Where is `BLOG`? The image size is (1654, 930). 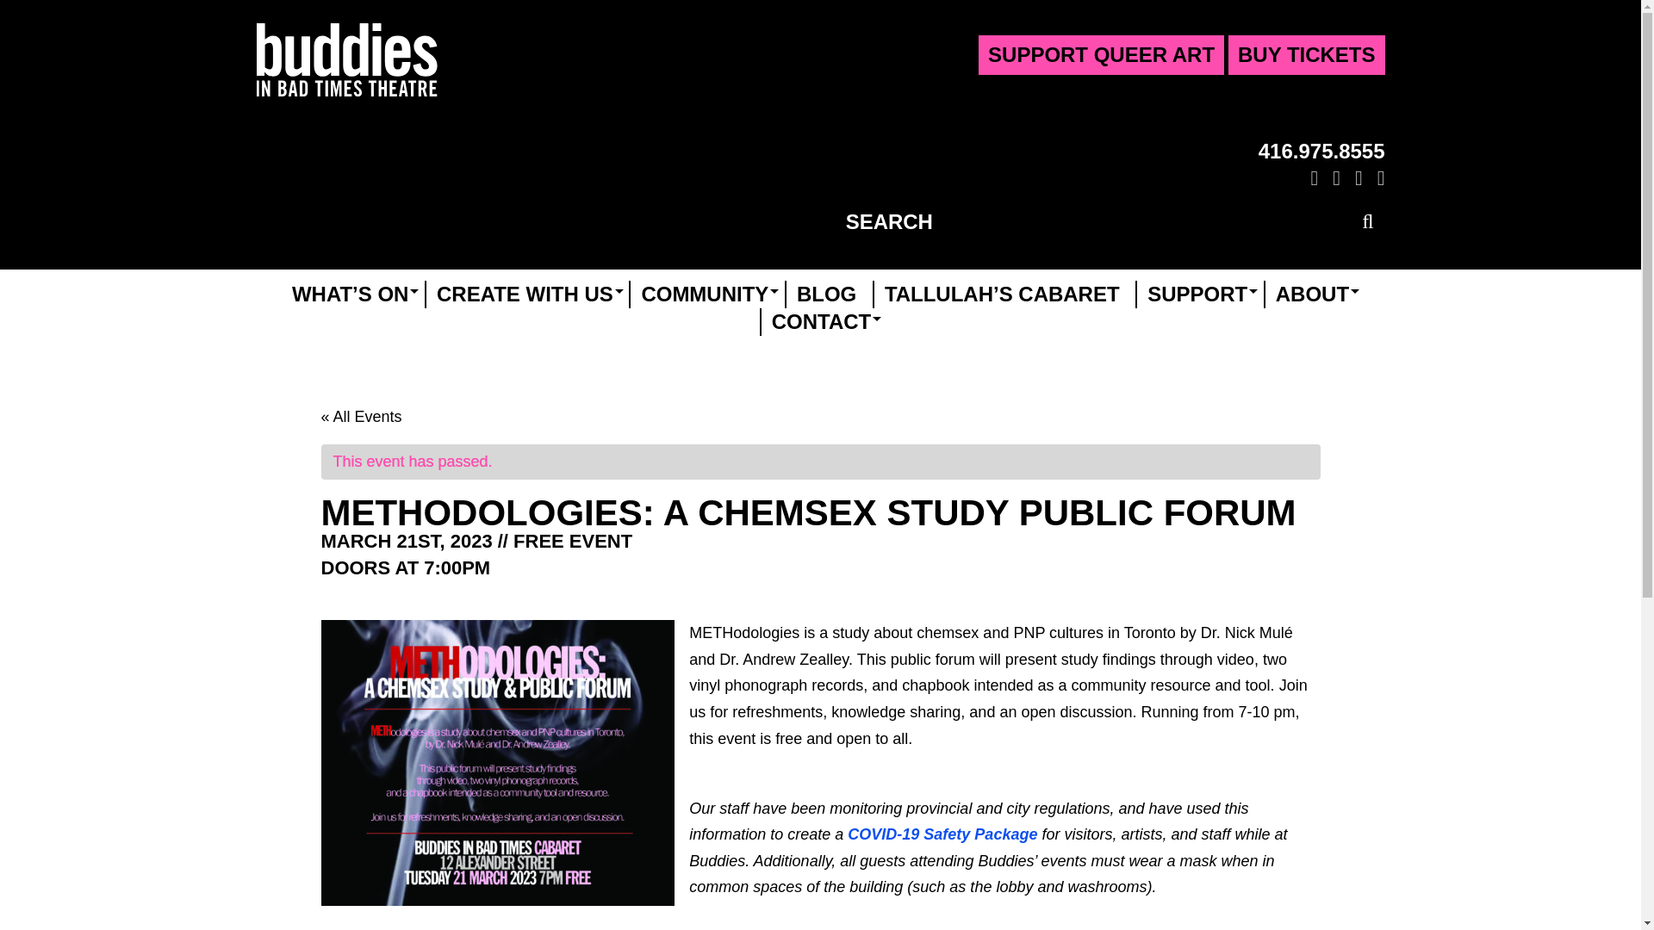 BLOG is located at coordinates (827, 294).